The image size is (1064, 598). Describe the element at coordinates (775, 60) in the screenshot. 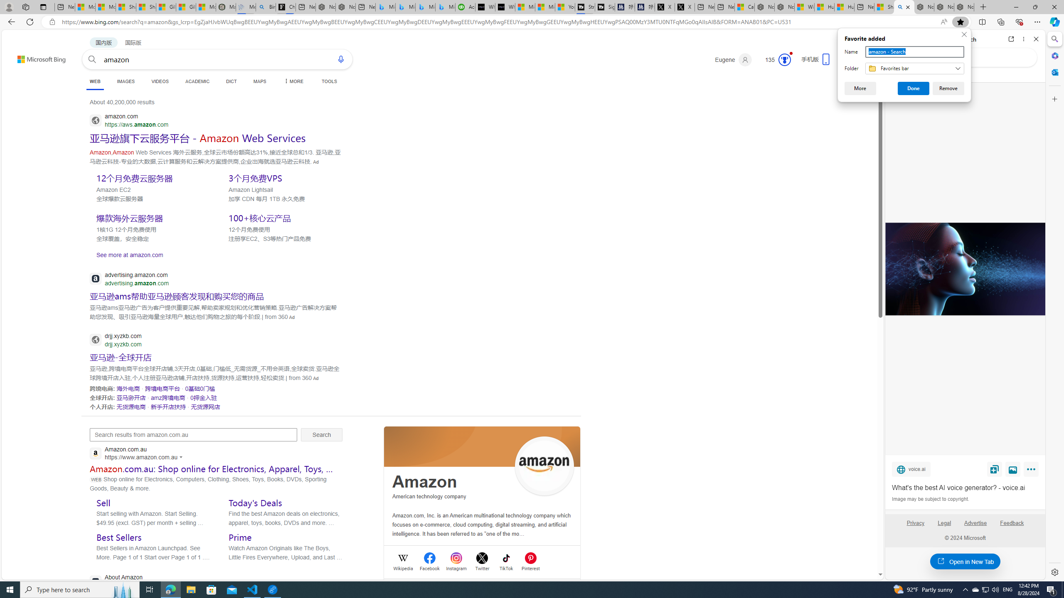

I see `Microsoft Rewards 132` at that location.